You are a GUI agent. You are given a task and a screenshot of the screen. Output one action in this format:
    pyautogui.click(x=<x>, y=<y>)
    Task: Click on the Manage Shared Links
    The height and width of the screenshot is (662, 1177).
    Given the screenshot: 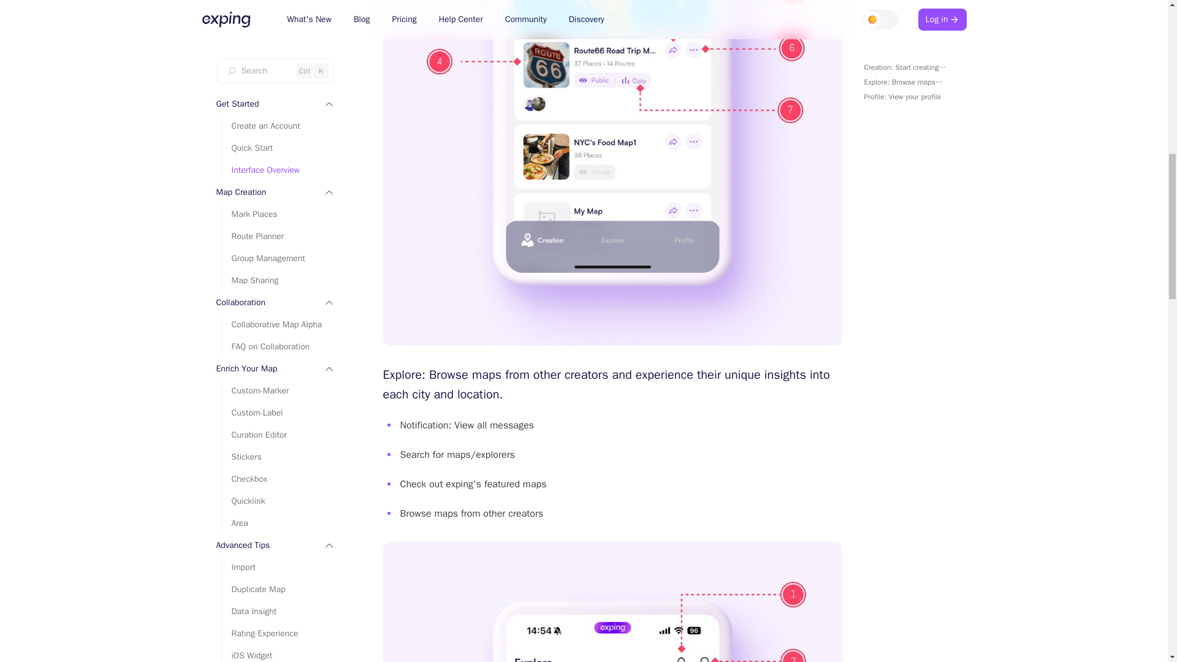 What is the action you would take?
    pyautogui.click(x=278, y=59)
    